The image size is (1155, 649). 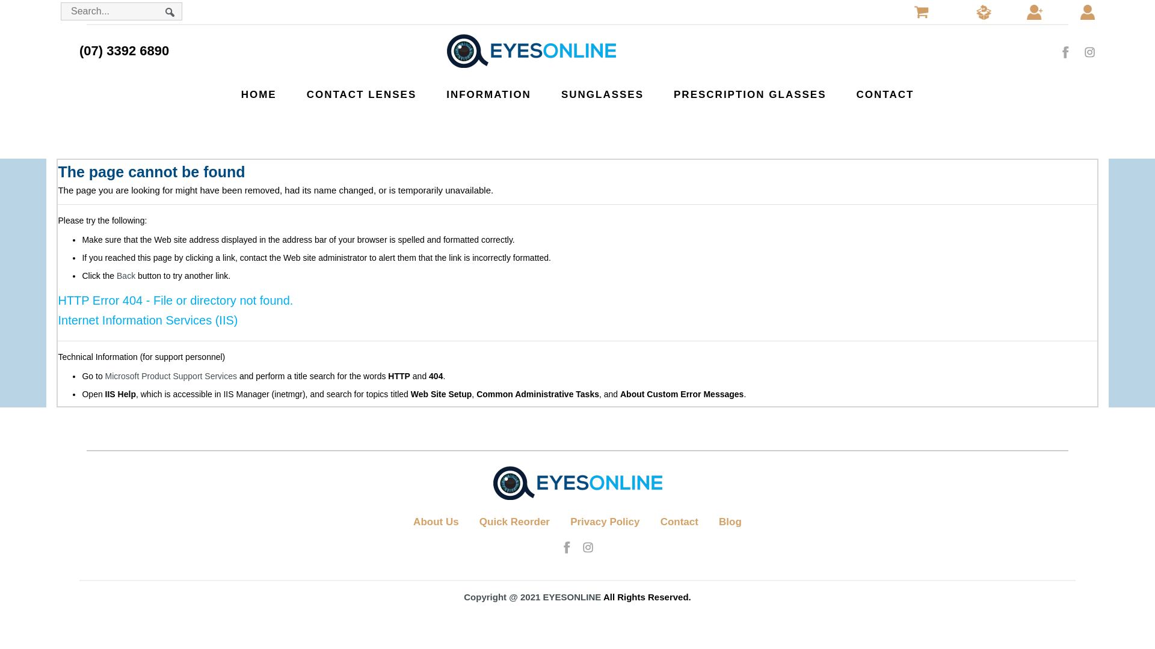 I want to click on INFORMATION, so click(x=488, y=95).